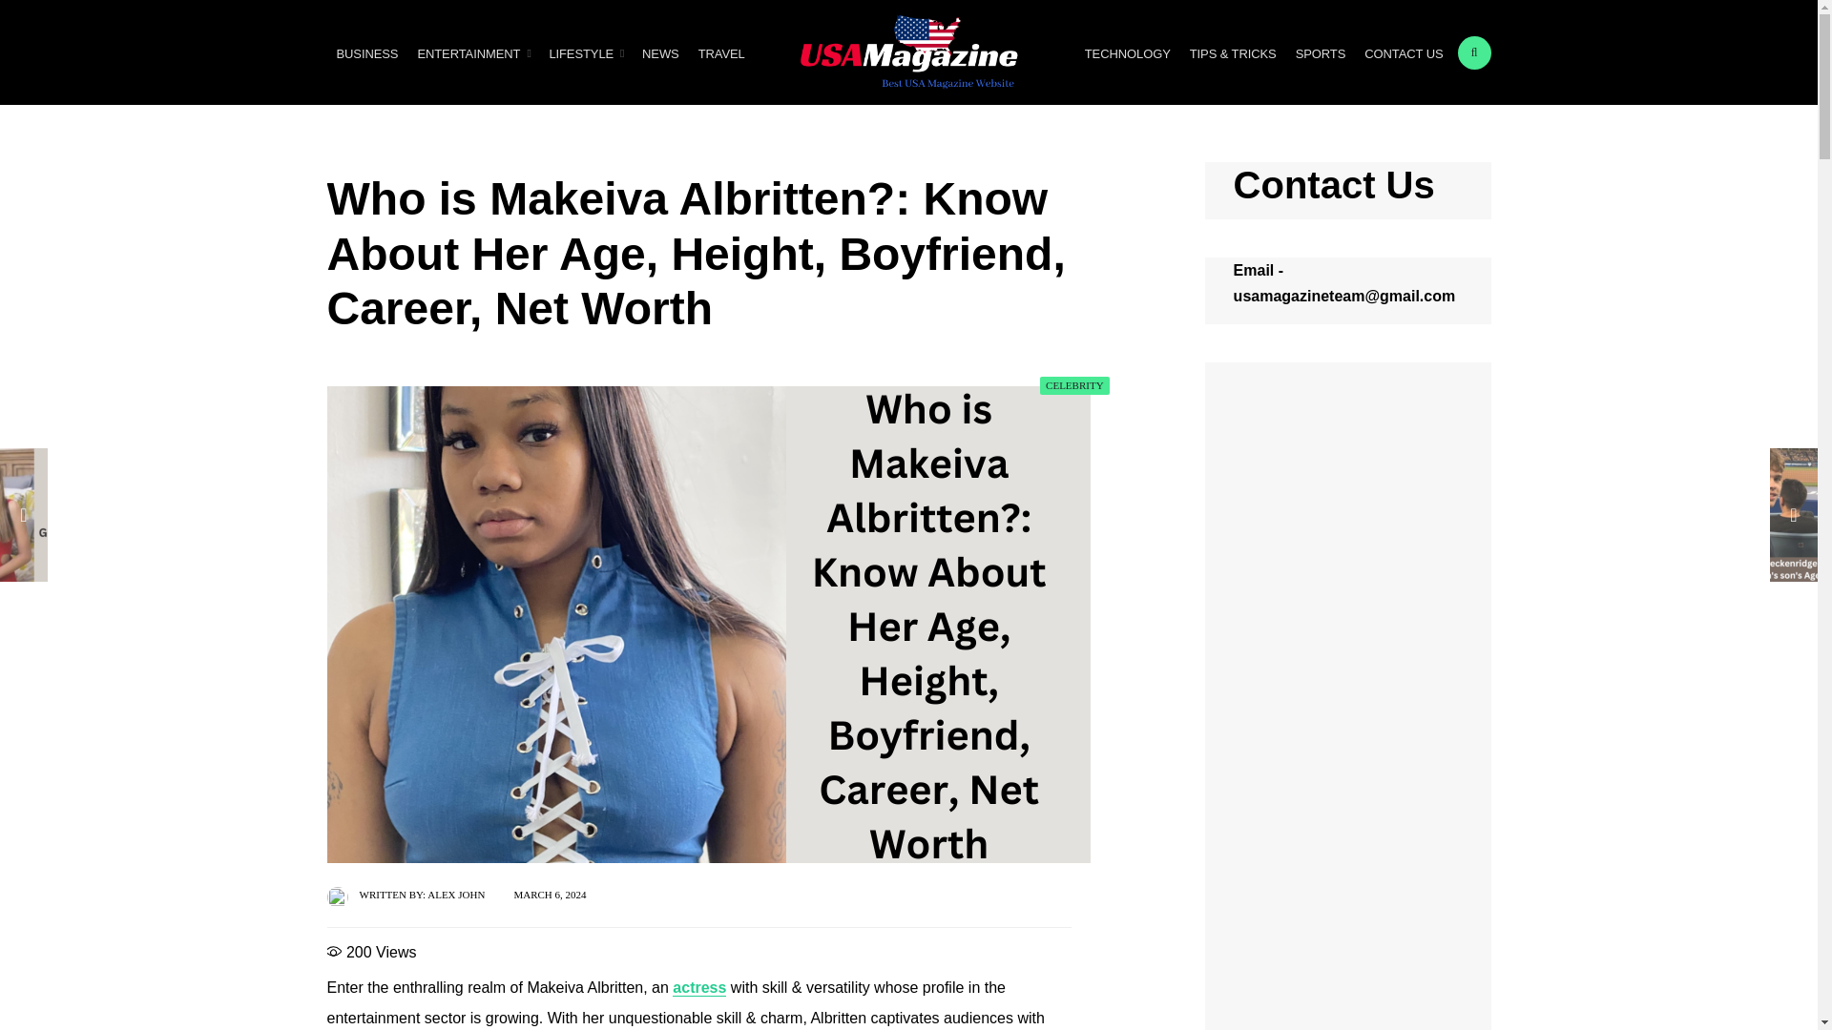 The width and height of the screenshot is (1832, 1030). Describe the element at coordinates (1074, 385) in the screenshot. I see `CELEBRITY` at that location.